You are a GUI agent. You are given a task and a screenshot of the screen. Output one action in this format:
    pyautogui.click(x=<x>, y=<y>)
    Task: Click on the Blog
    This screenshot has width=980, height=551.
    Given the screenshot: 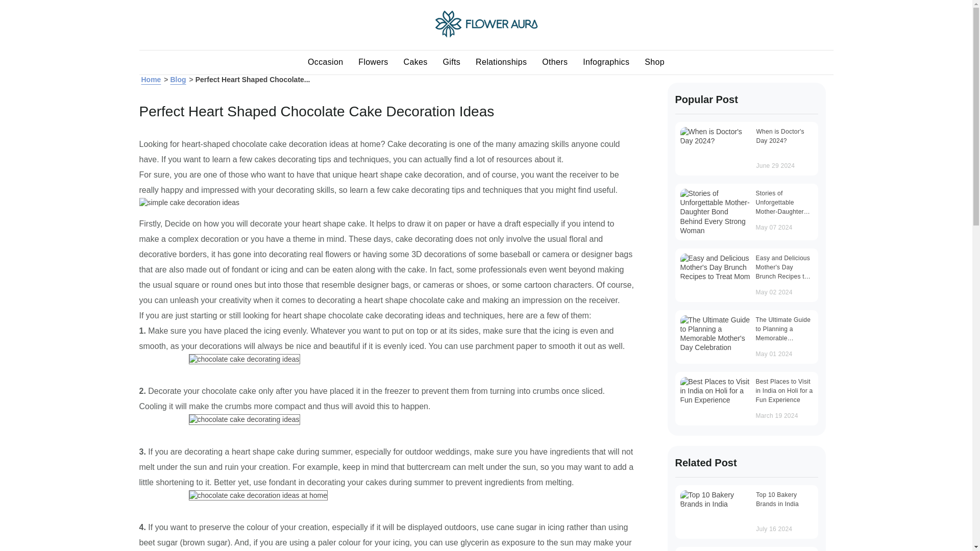 What is the action you would take?
    pyautogui.click(x=178, y=80)
    